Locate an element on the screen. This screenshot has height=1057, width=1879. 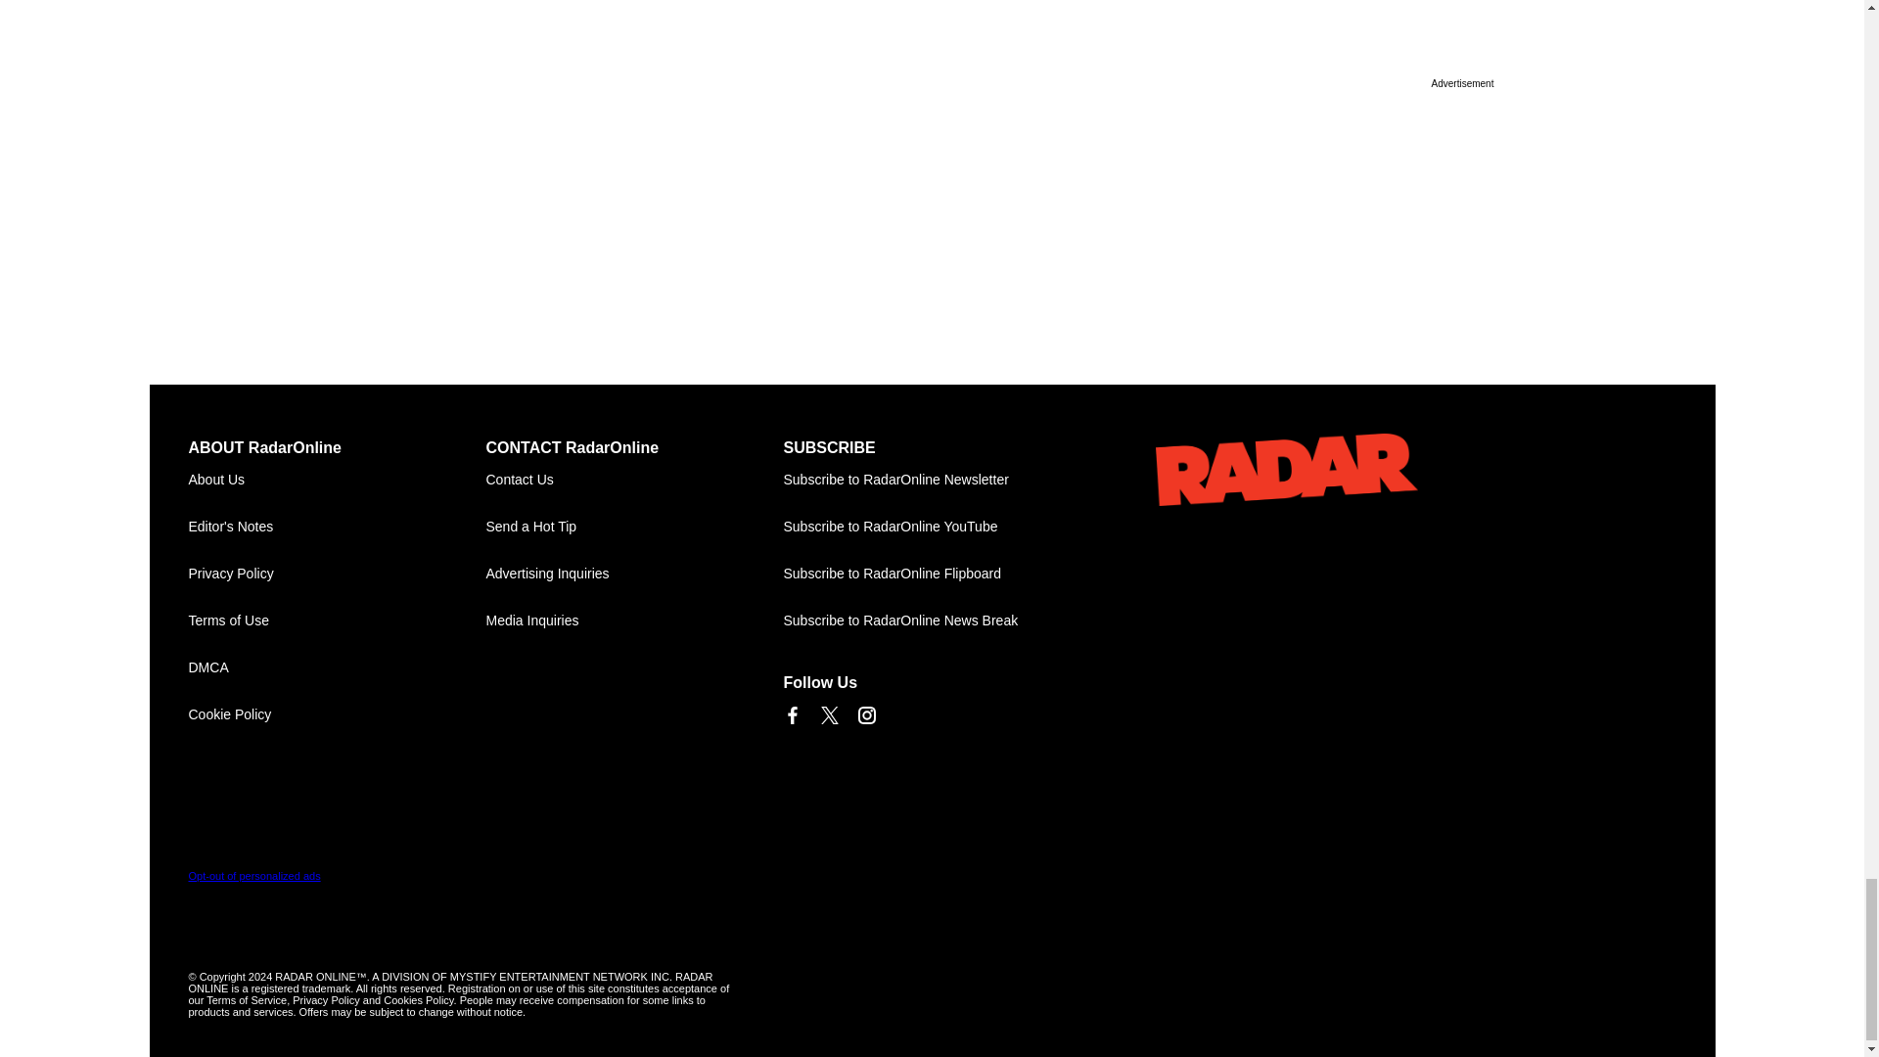
Send a Hot Tip is located at coordinates (634, 527).